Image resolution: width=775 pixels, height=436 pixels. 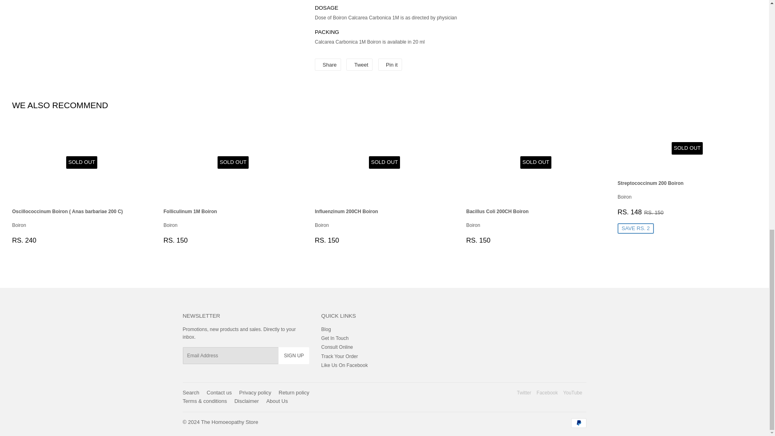 I want to click on The Homoeopathy Store on YouTube, so click(x=572, y=392).